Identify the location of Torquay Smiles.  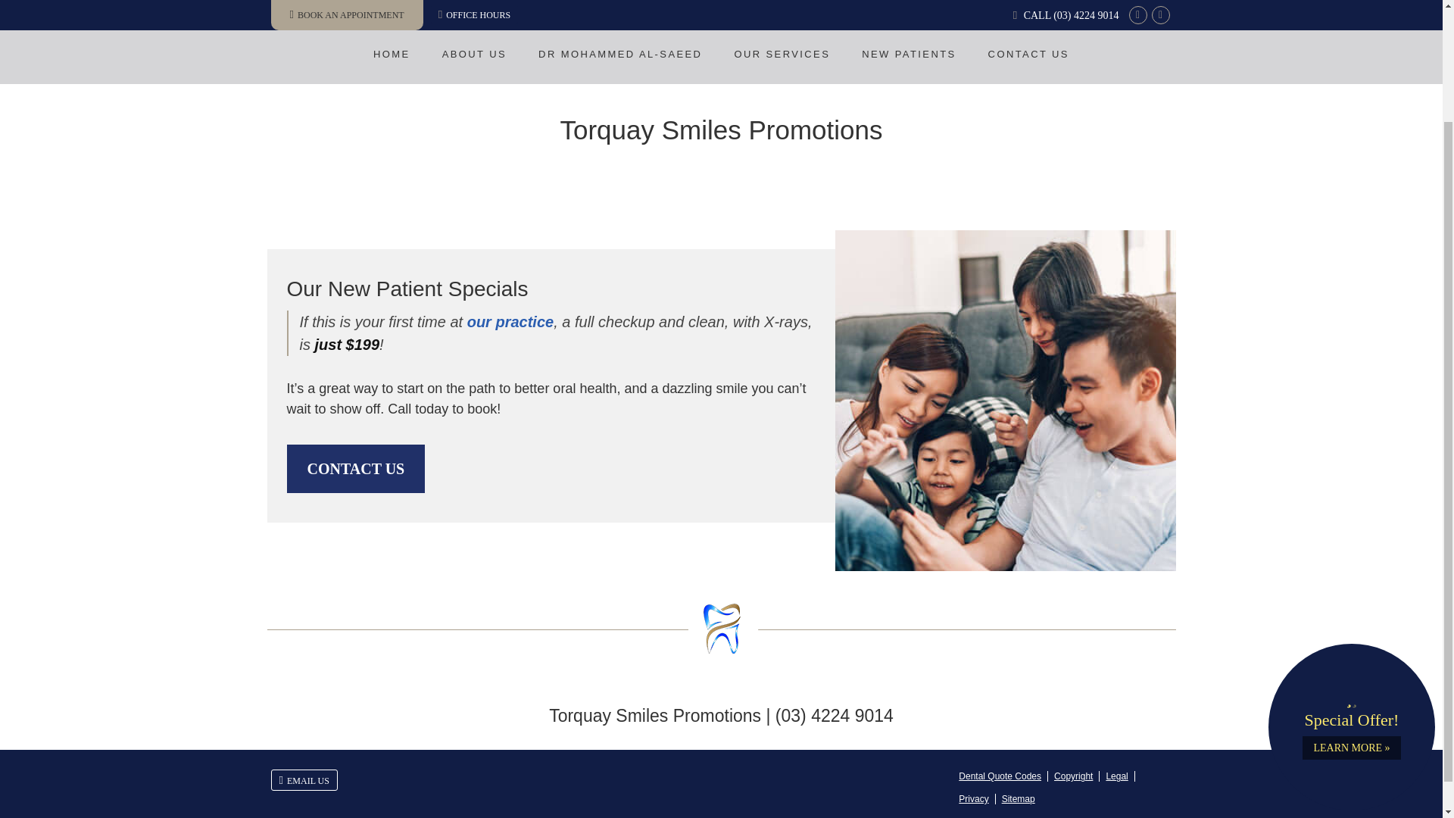
(721, 2).